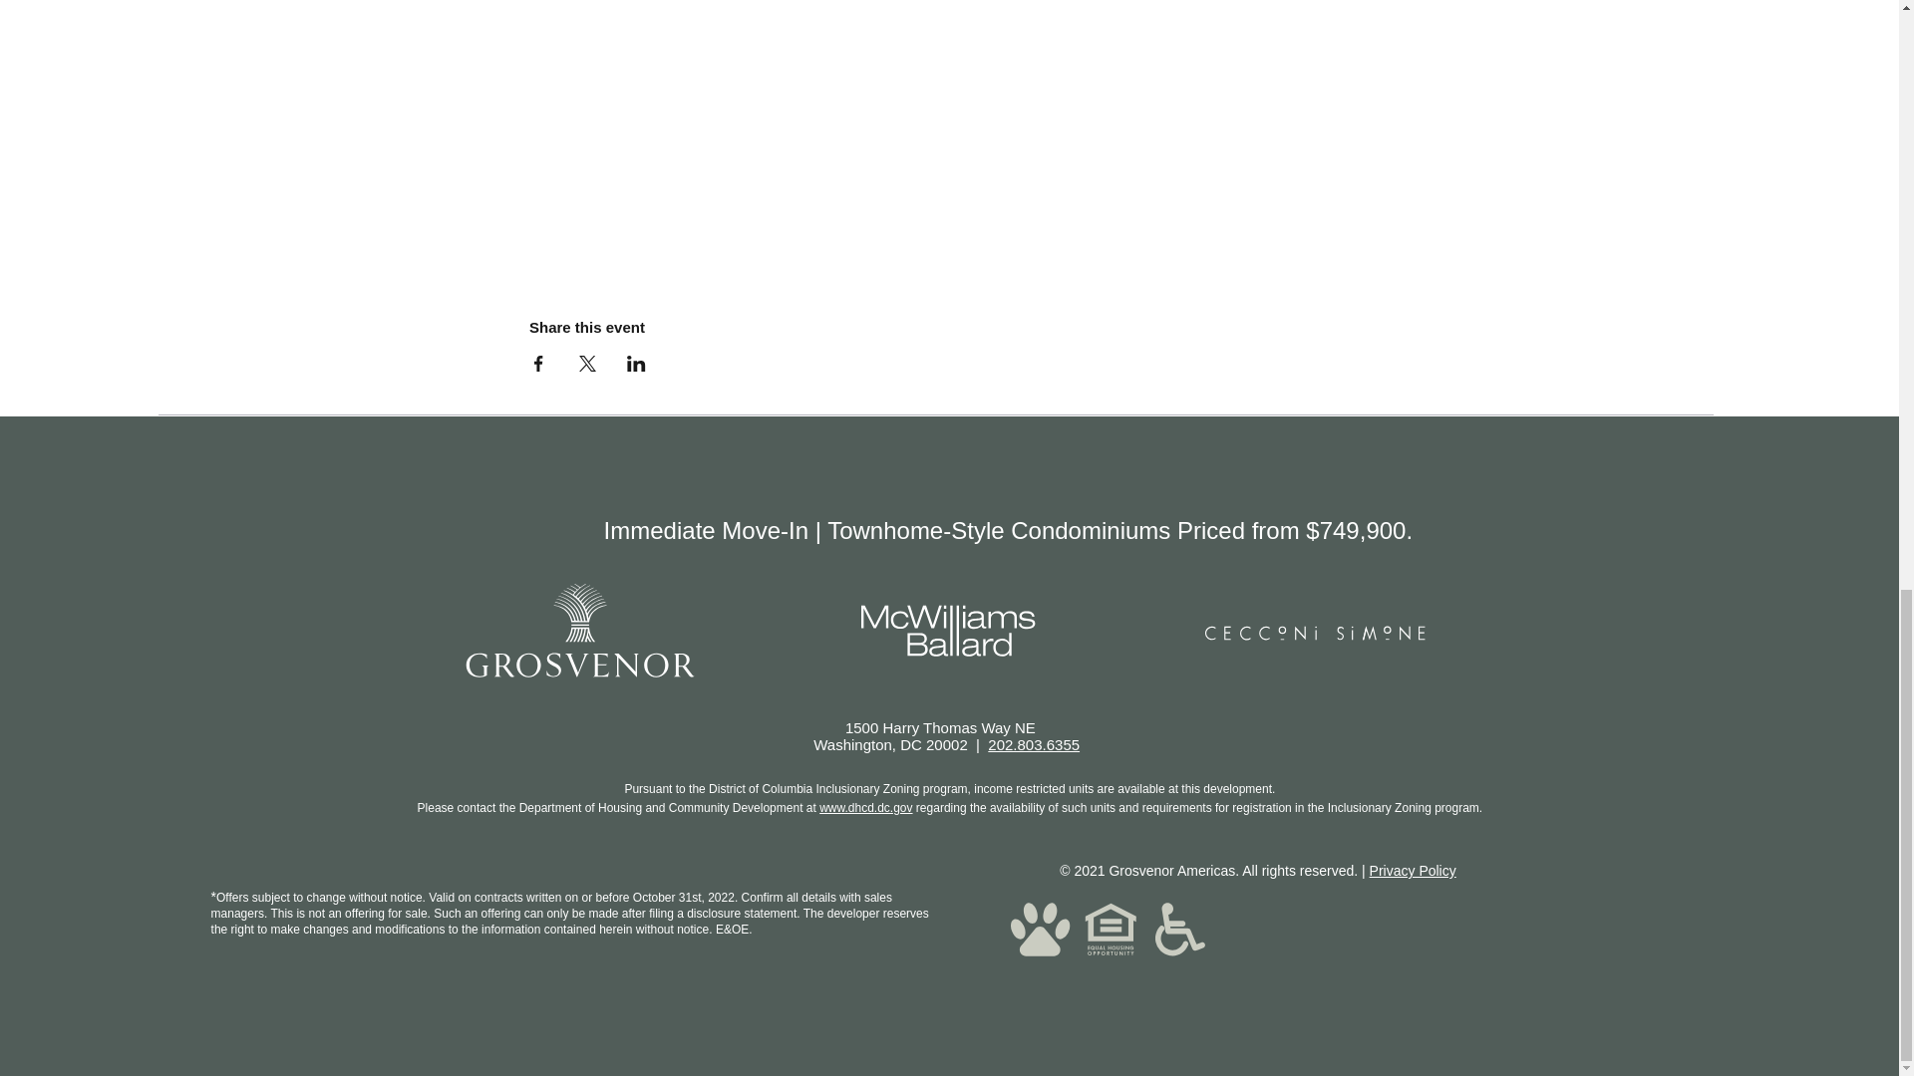  Describe the element at coordinates (1414, 871) in the screenshot. I see `Privacy Policy` at that location.